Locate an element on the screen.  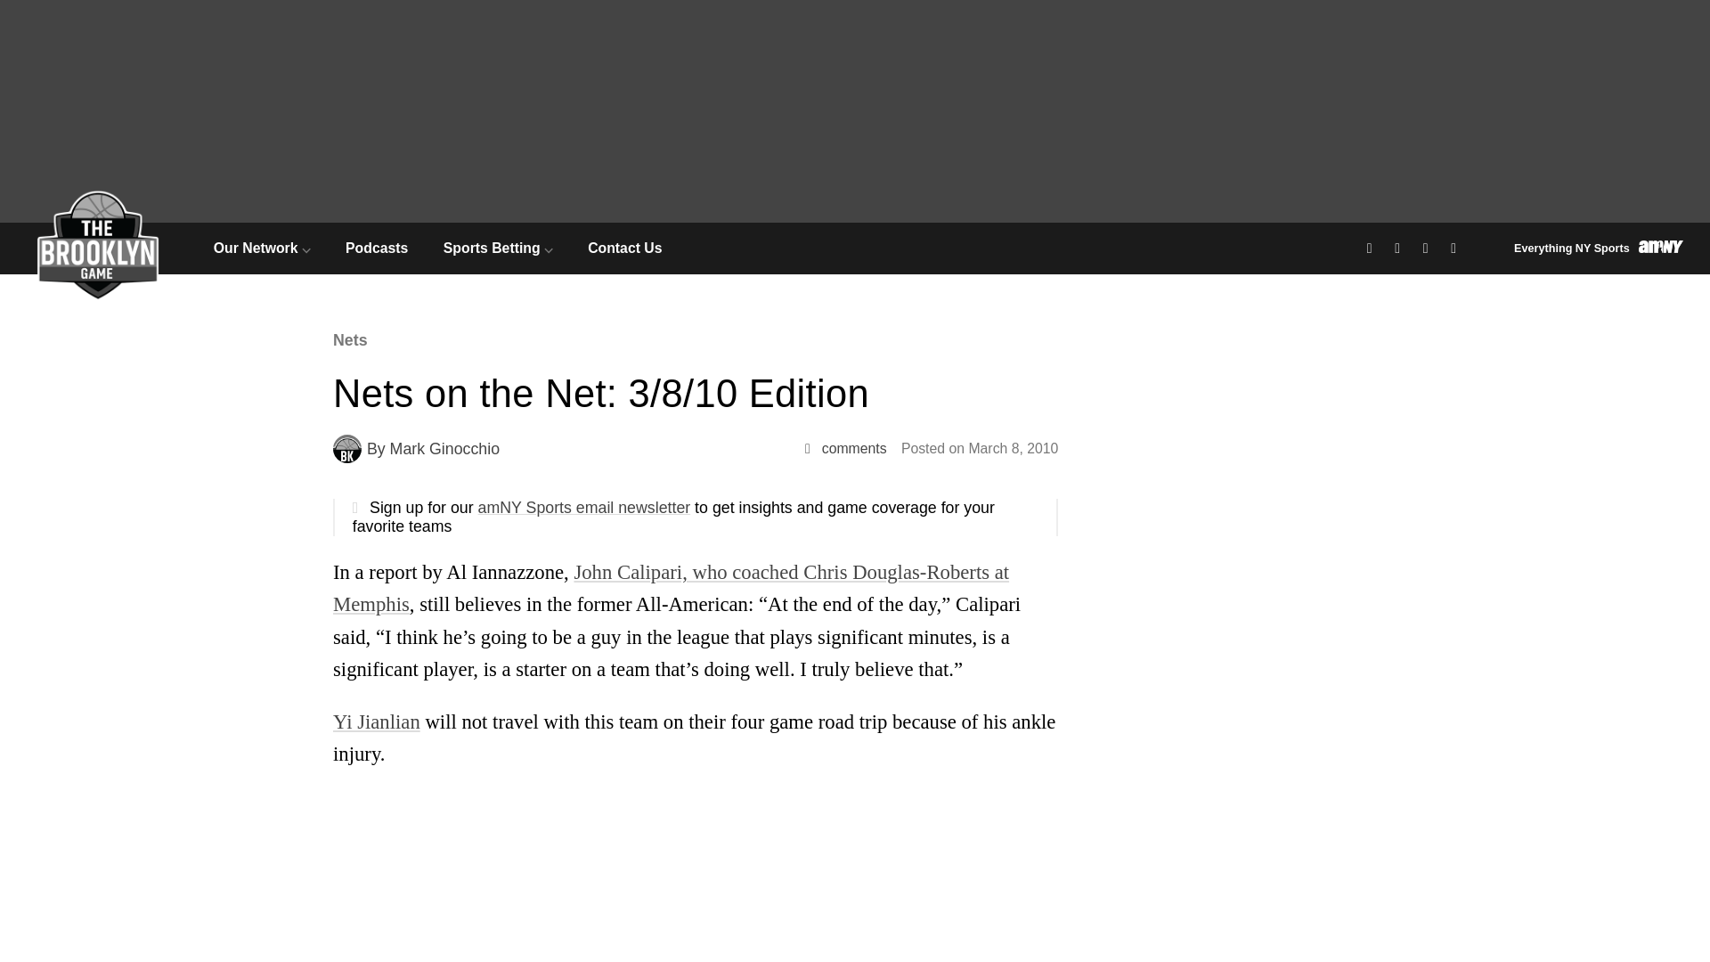
Sports Betting is located at coordinates (497, 248).